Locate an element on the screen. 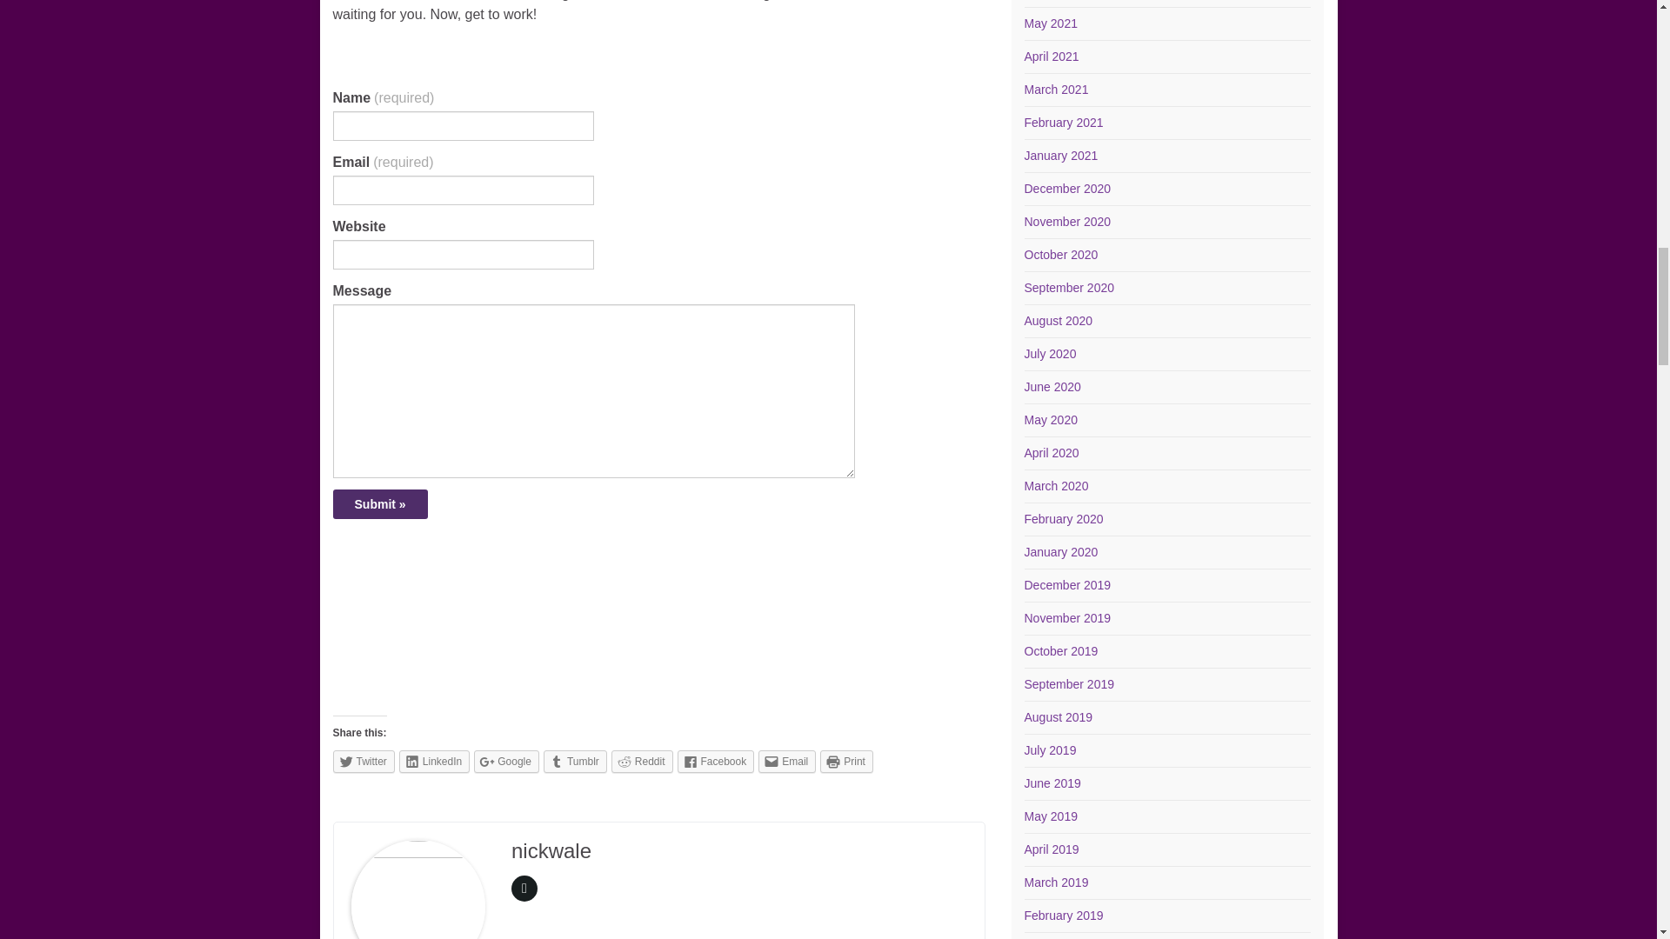  Google is located at coordinates (506, 761).